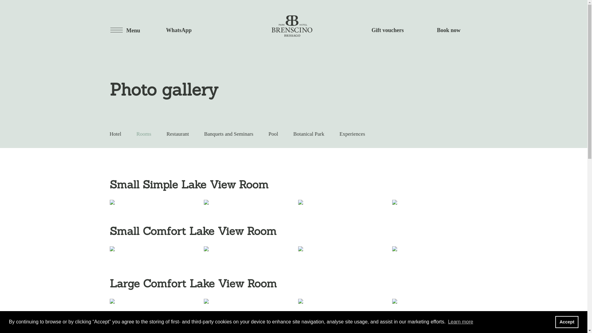  What do you see at coordinates (461, 322) in the screenshot?
I see `Learn more` at bounding box center [461, 322].